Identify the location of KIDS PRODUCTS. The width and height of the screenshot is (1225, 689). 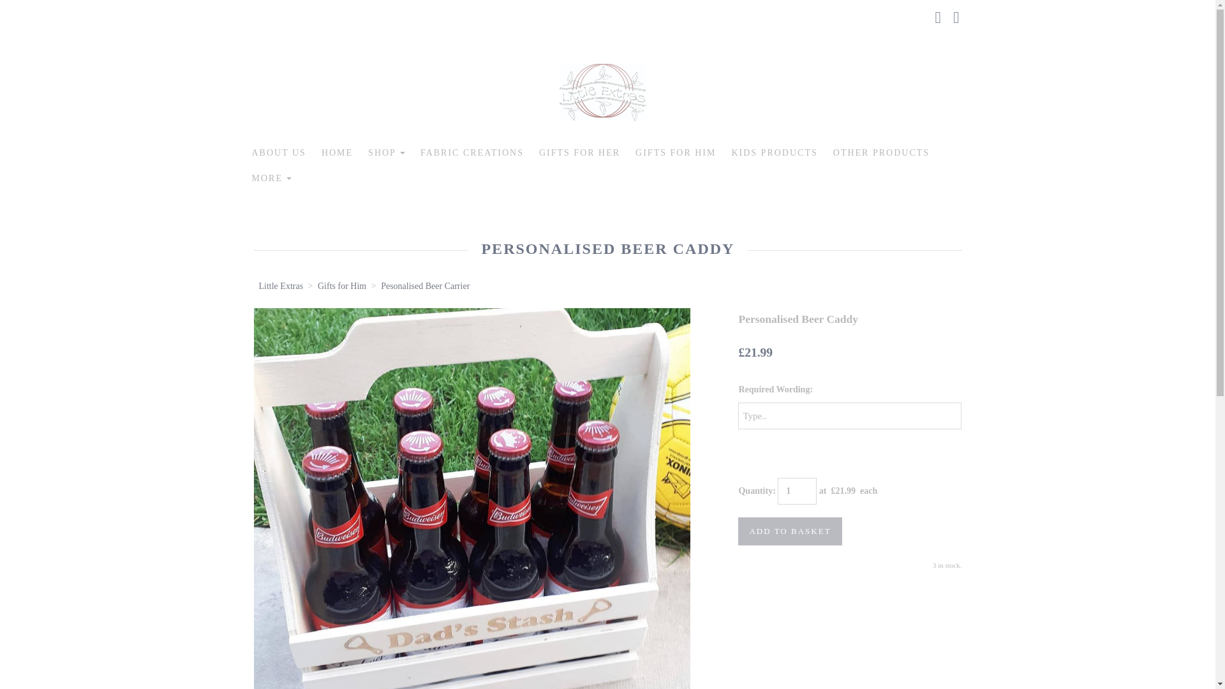
(774, 153).